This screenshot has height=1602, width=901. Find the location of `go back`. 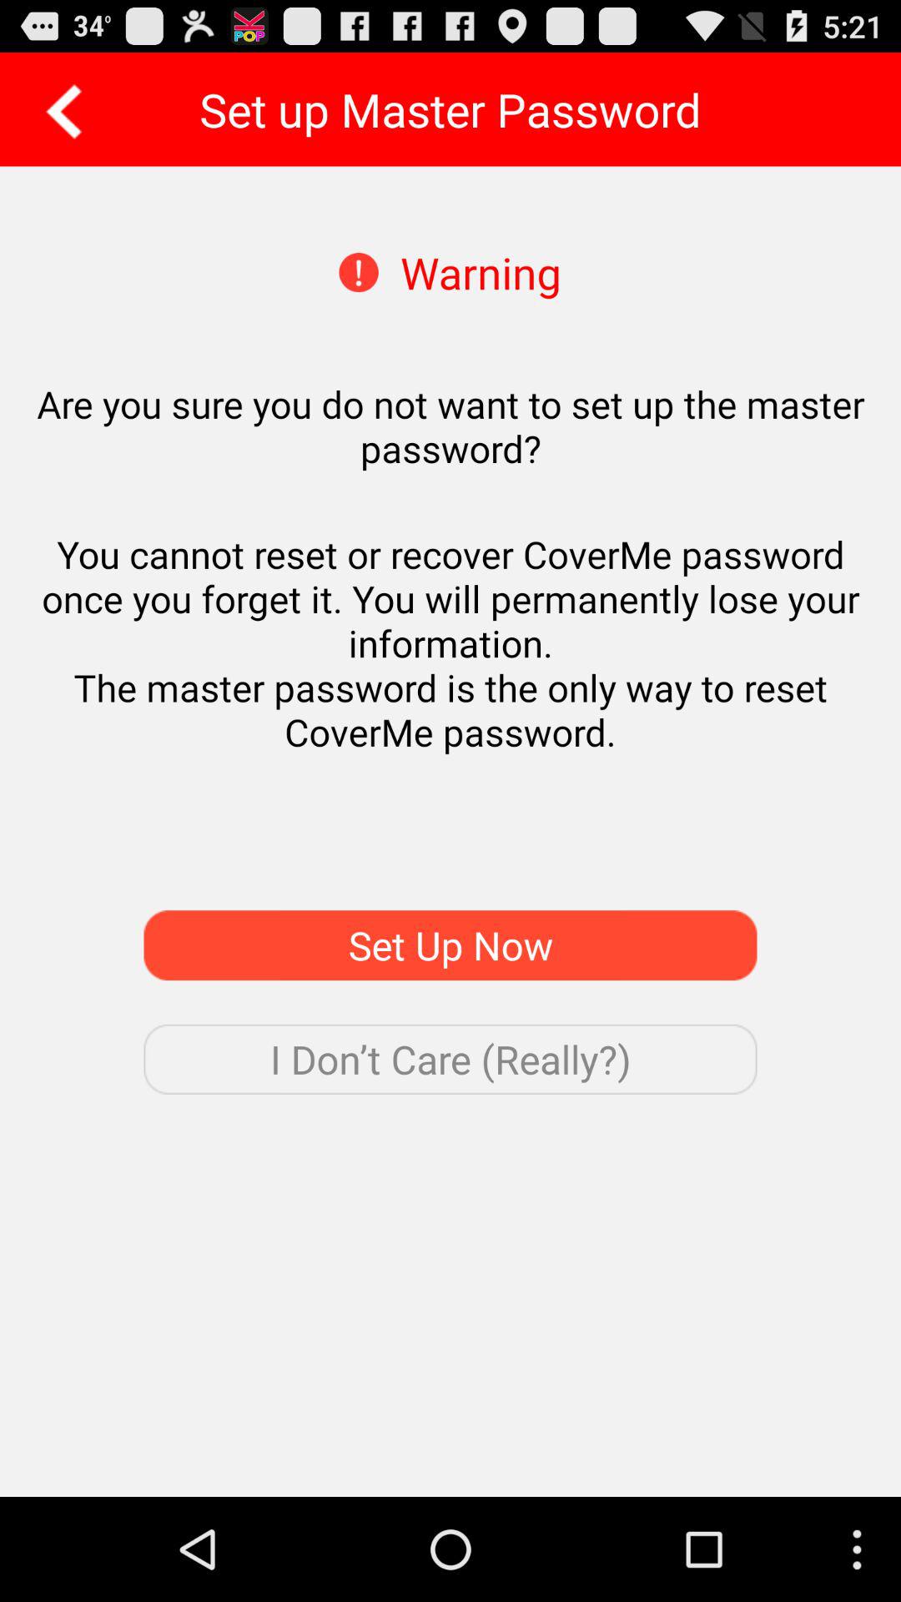

go back is located at coordinates (58, 109).